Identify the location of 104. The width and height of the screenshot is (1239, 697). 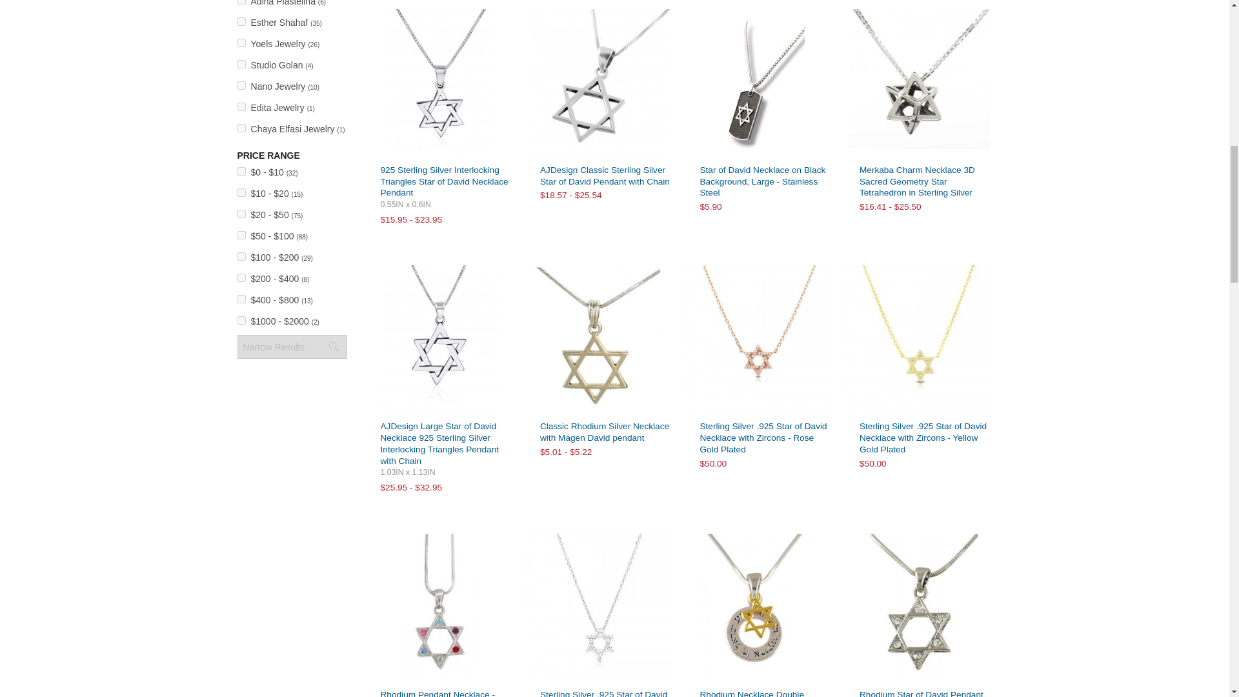
(241, 21).